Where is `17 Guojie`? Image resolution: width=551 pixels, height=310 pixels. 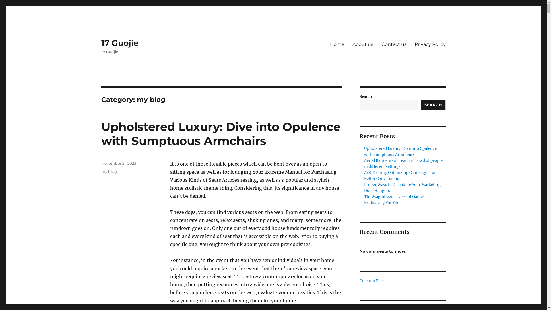
17 Guojie is located at coordinates (120, 43).